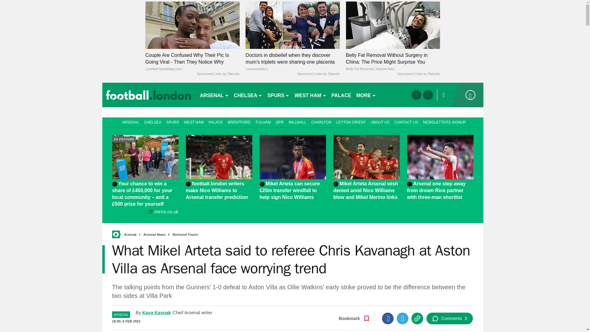  I want to click on Comments, so click(449, 318).